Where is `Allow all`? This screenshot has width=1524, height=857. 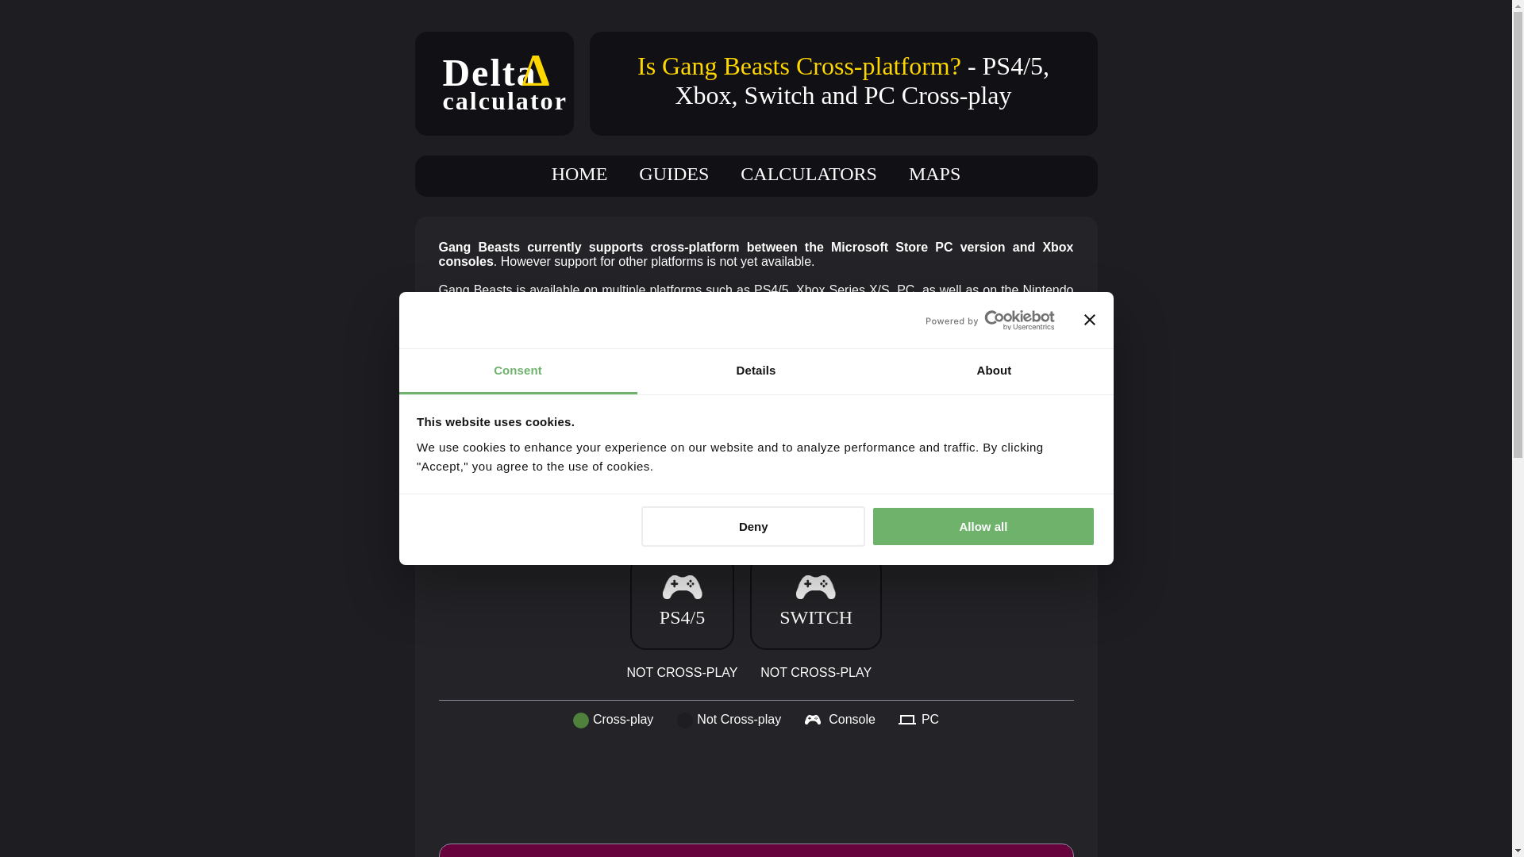 Allow all is located at coordinates (983, 527).